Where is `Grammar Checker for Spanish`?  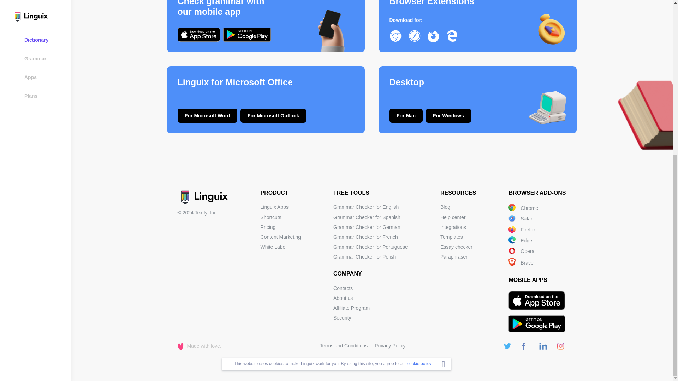 Grammar Checker for Spanish is located at coordinates (367, 217).